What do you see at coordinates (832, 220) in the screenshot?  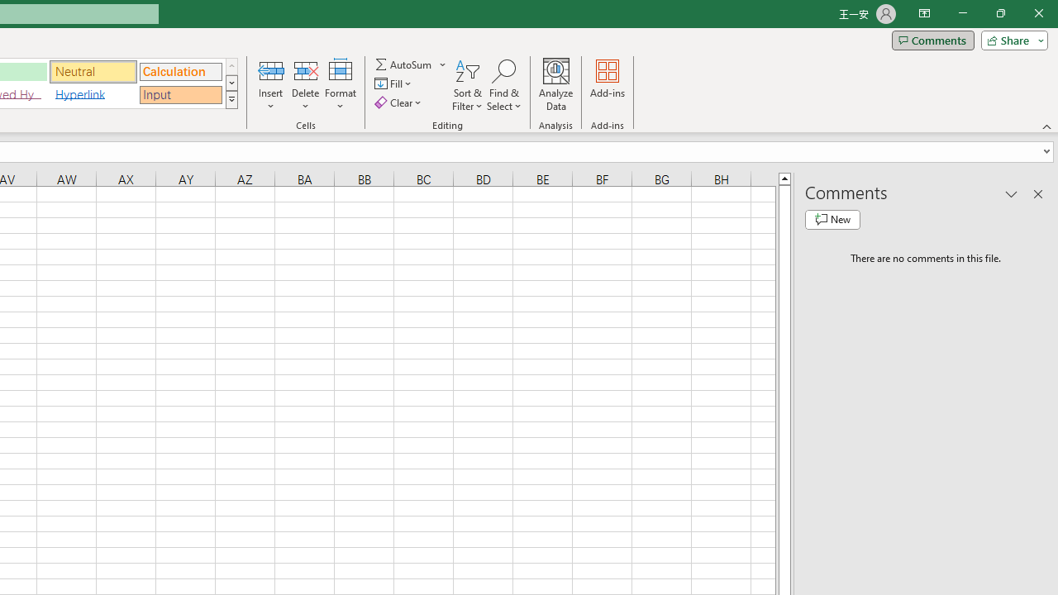 I see `New comment` at bounding box center [832, 220].